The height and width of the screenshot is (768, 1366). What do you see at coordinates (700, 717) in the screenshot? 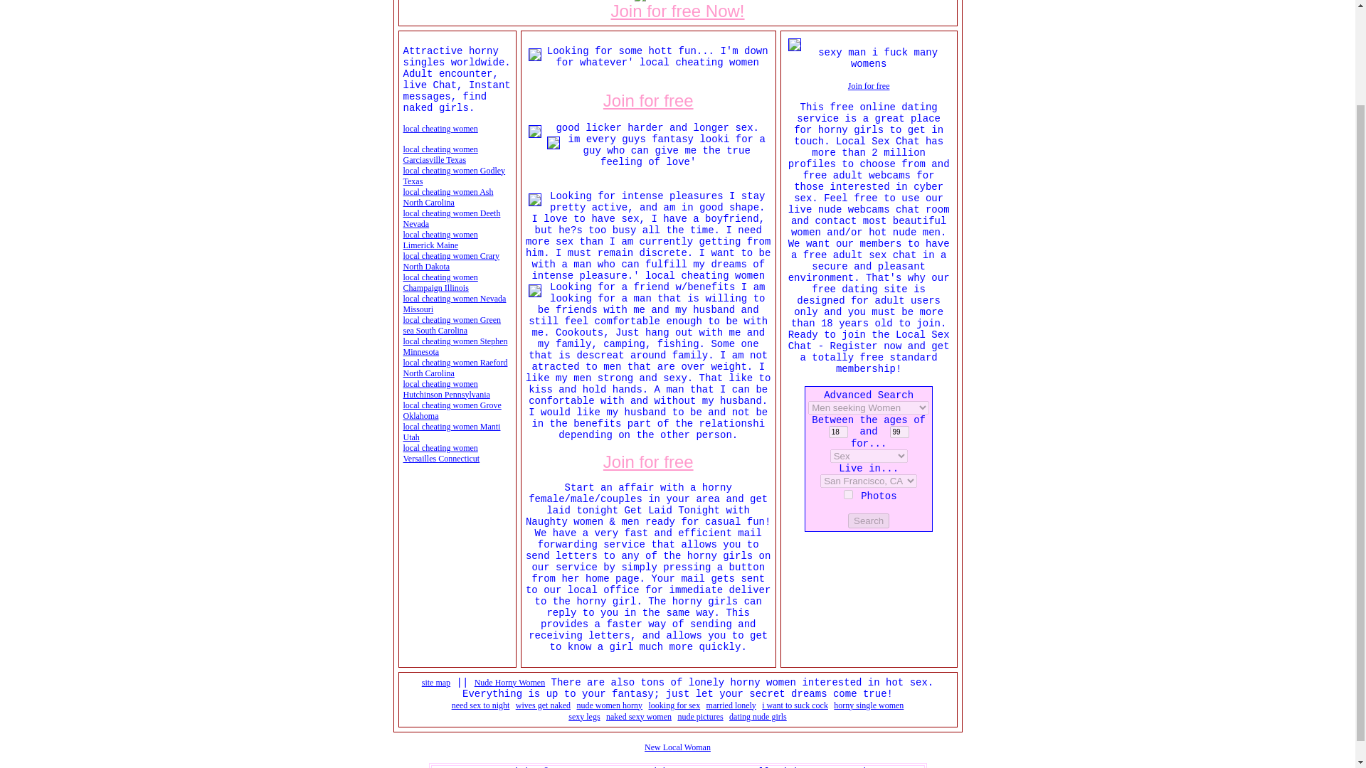
I see `nude pictures` at bounding box center [700, 717].